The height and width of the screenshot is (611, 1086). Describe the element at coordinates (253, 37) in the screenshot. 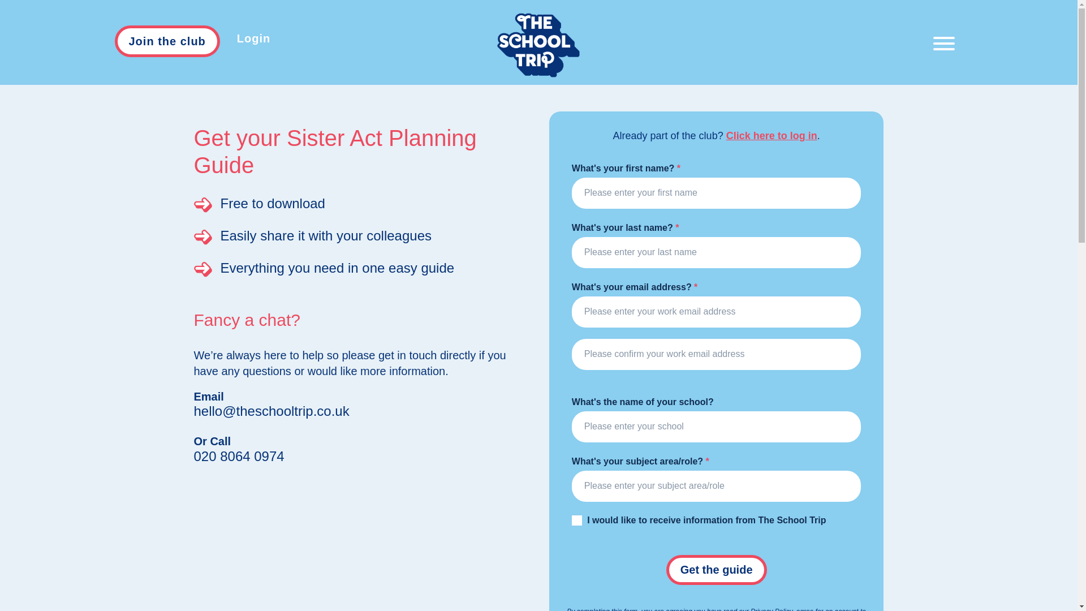

I see `Login` at that location.